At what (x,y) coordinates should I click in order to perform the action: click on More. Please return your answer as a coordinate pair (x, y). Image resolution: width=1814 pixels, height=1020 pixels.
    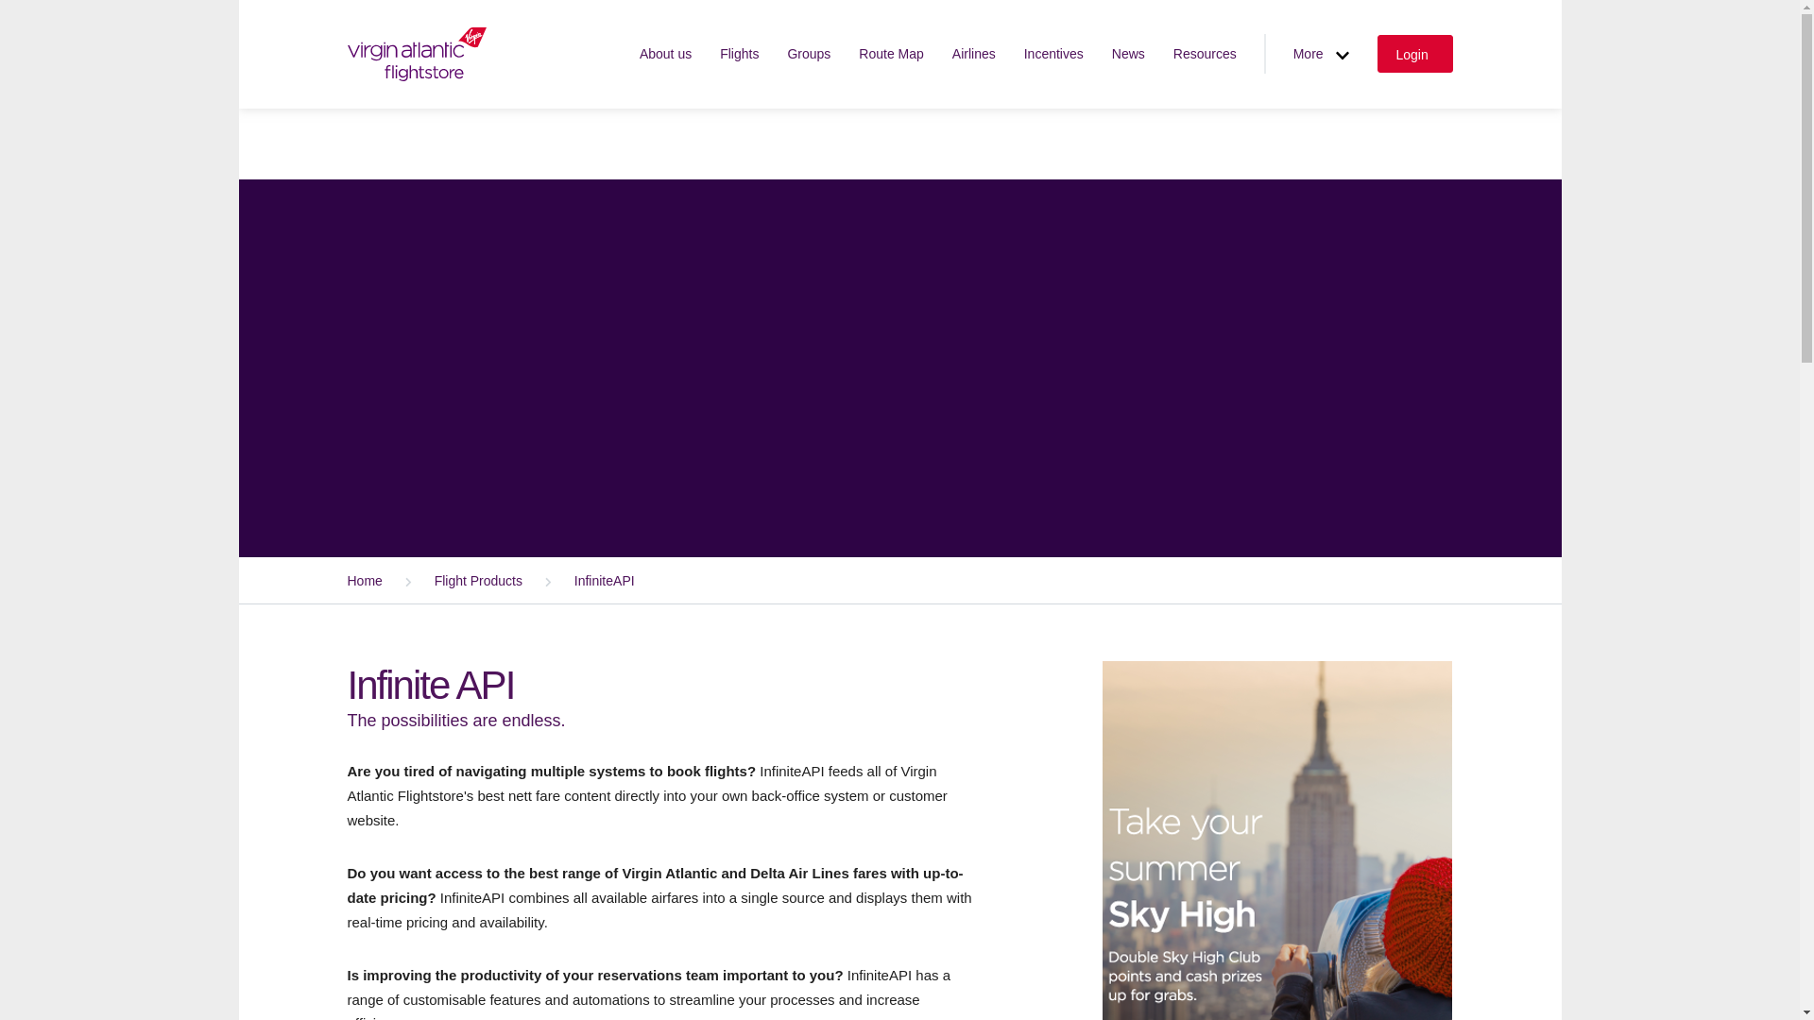
    Looking at the image, I should click on (1321, 53).